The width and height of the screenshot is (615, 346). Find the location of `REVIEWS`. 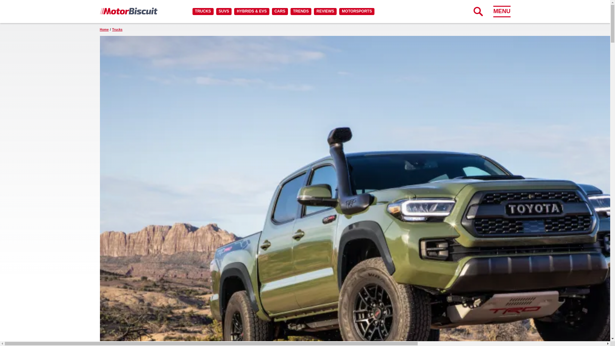

REVIEWS is located at coordinates (325, 11).